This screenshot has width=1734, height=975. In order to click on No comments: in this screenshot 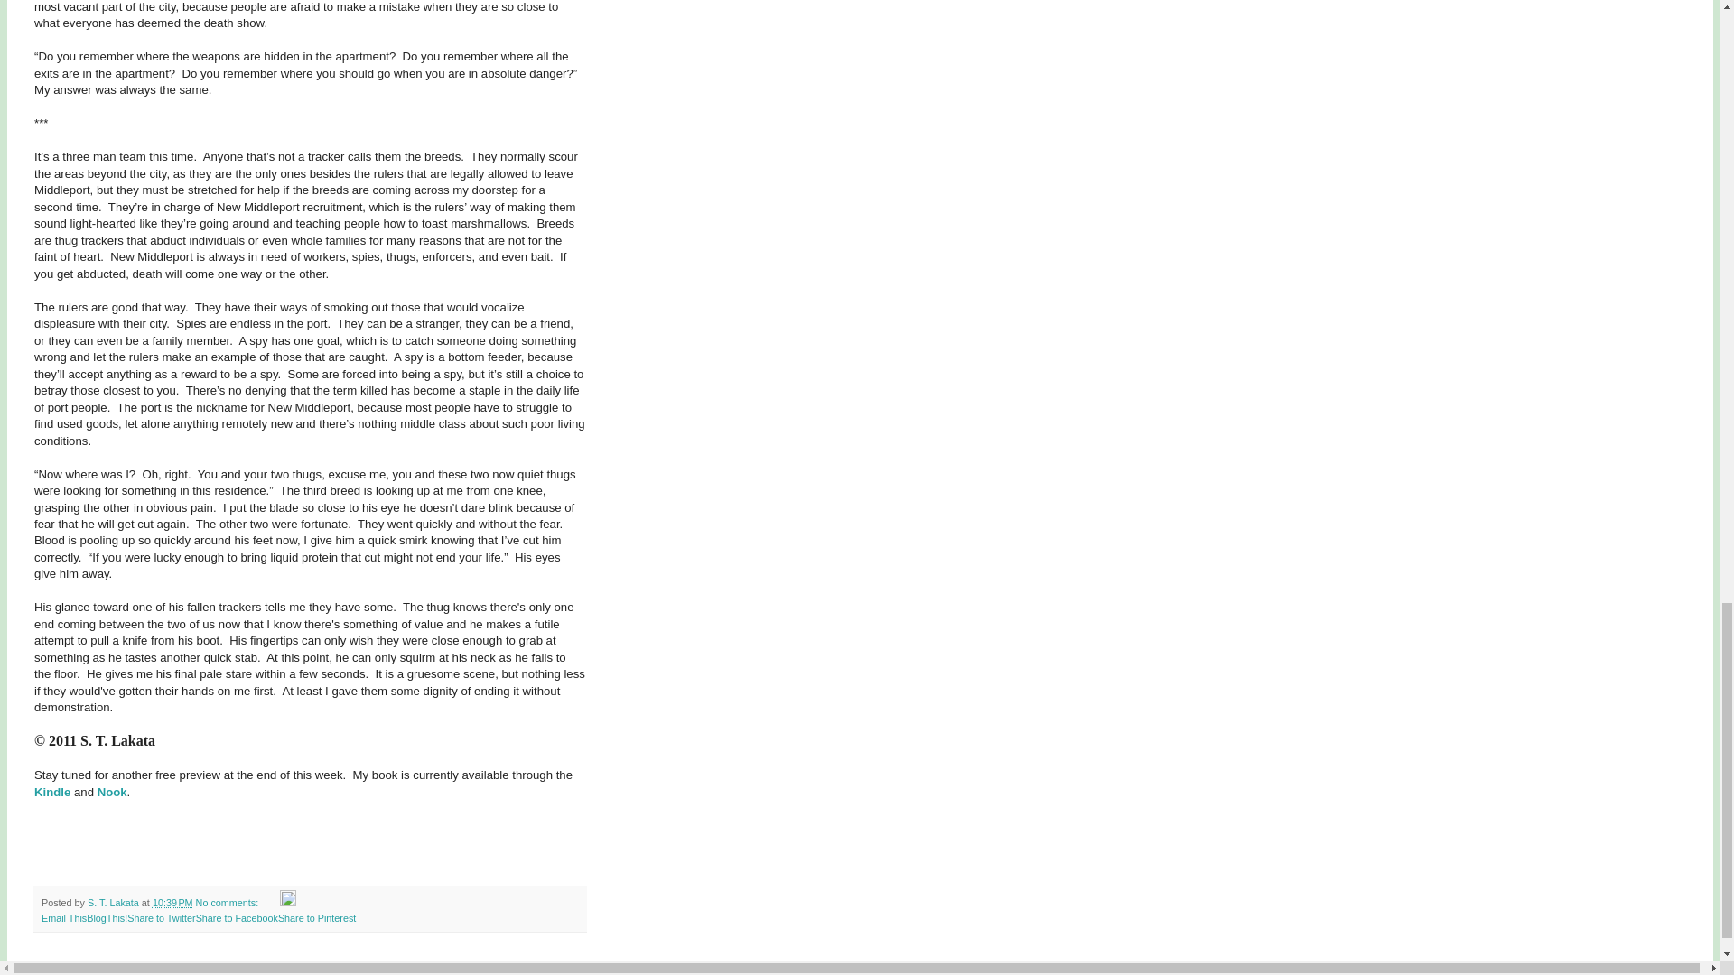, I will do `click(228, 902)`.